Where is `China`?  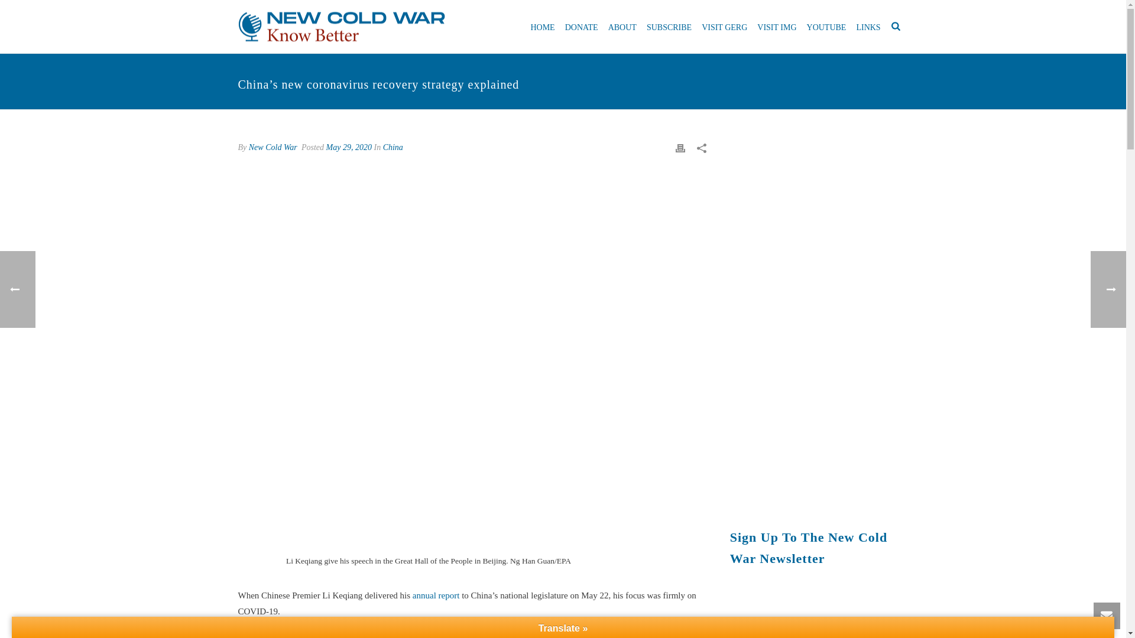 China is located at coordinates (393, 147).